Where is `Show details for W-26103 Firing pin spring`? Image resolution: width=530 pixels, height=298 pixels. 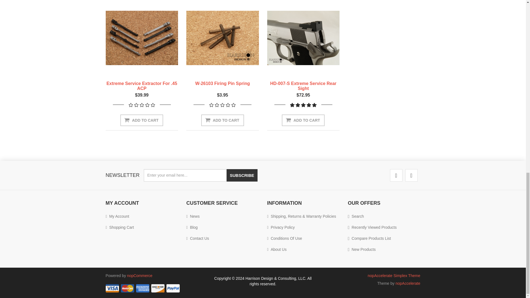 Show details for W-26103 Firing pin spring is located at coordinates (222, 38).